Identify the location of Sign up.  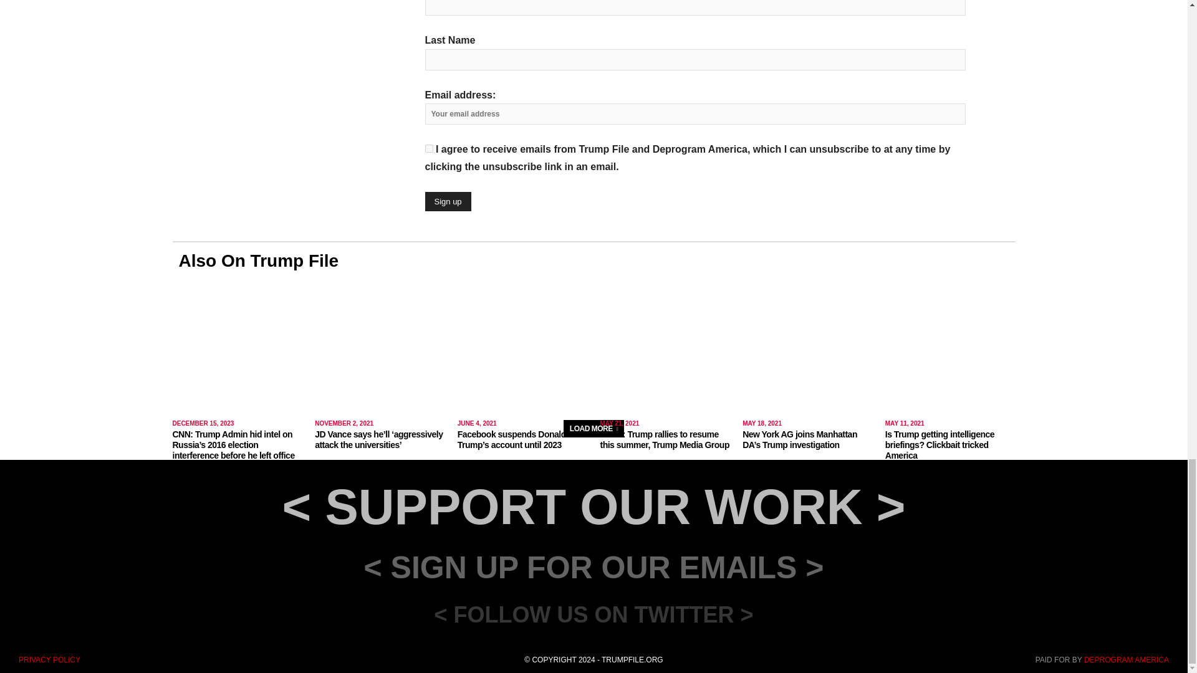
(448, 201).